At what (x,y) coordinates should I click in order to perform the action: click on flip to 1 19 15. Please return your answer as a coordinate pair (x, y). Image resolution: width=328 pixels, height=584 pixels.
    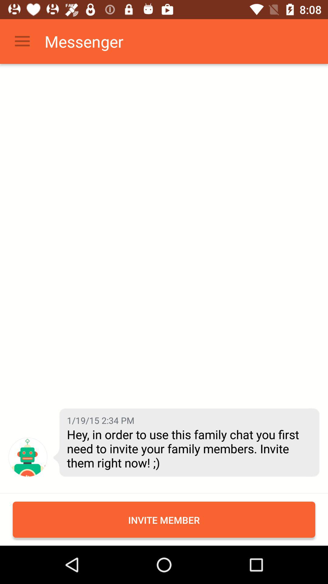
    Looking at the image, I should click on (101, 420).